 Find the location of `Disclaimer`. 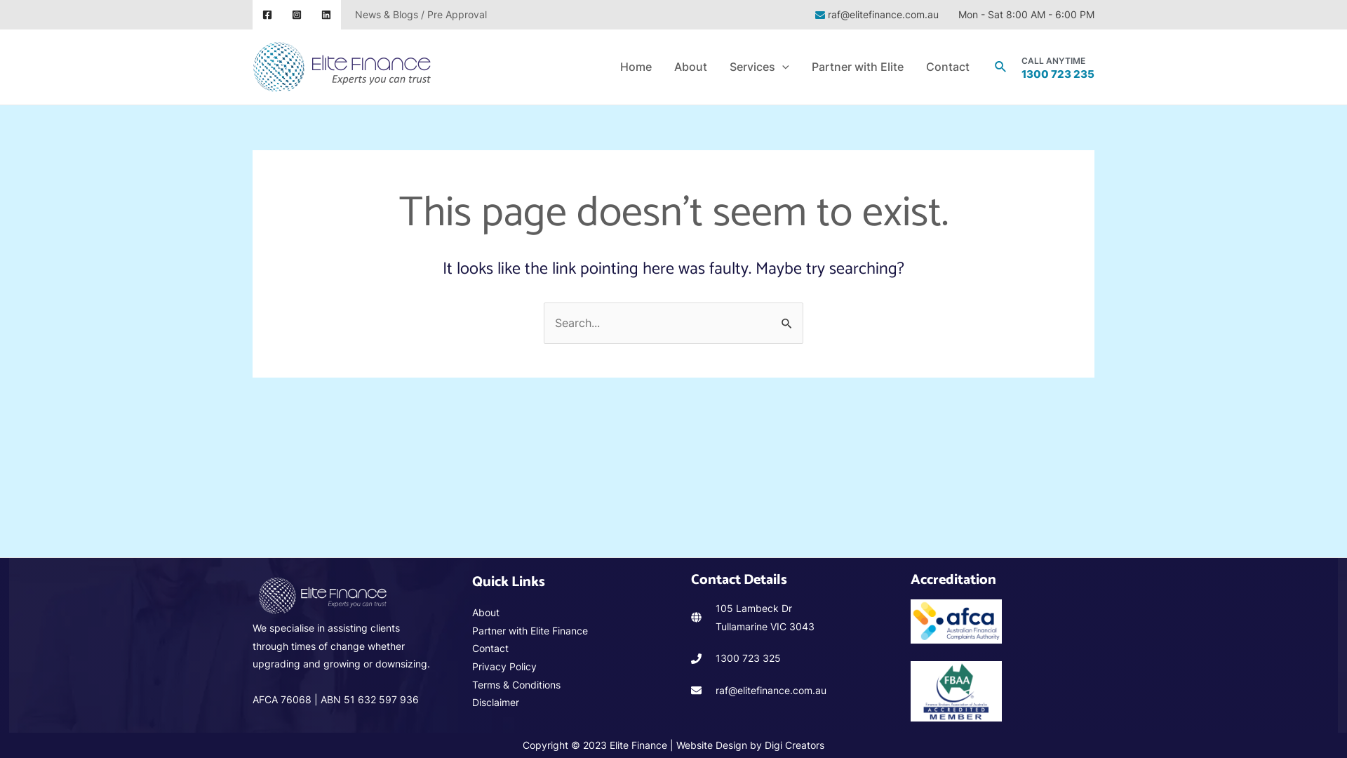

Disclaimer is located at coordinates (495, 702).